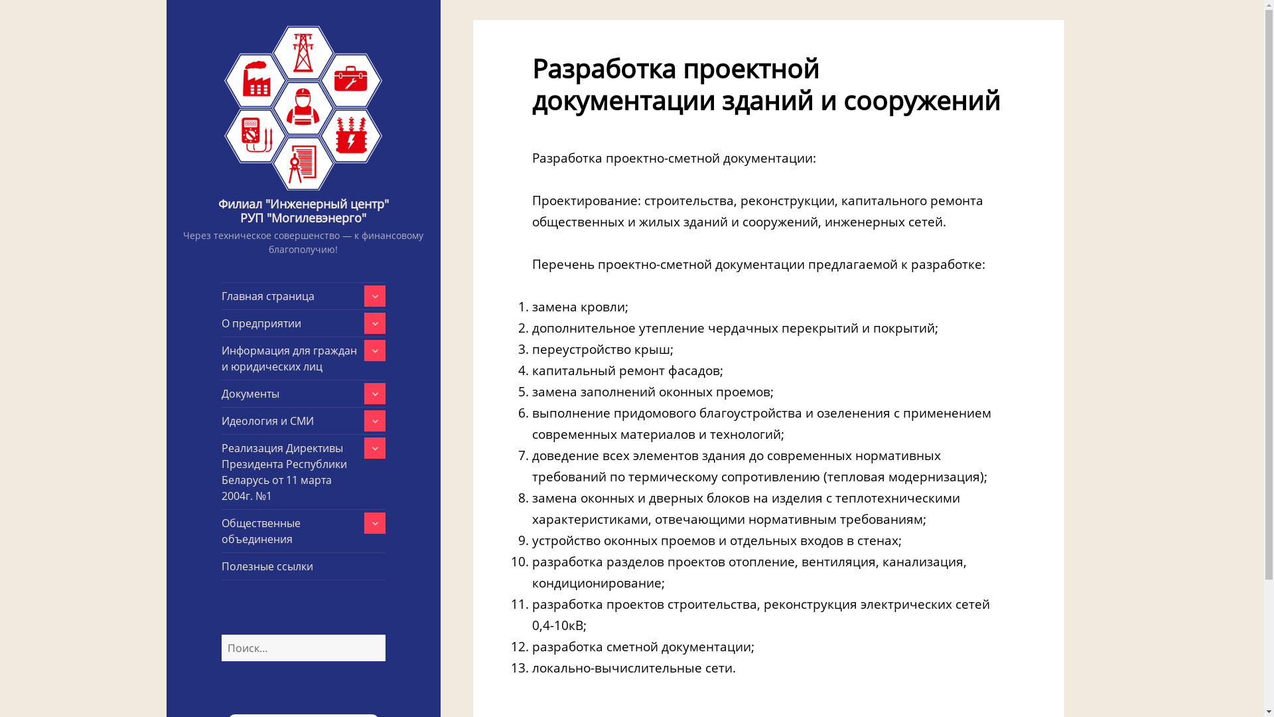  What do you see at coordinates (375, 351) in the screenshot?
I see `expand child menu` at bounding box center [375, 351].